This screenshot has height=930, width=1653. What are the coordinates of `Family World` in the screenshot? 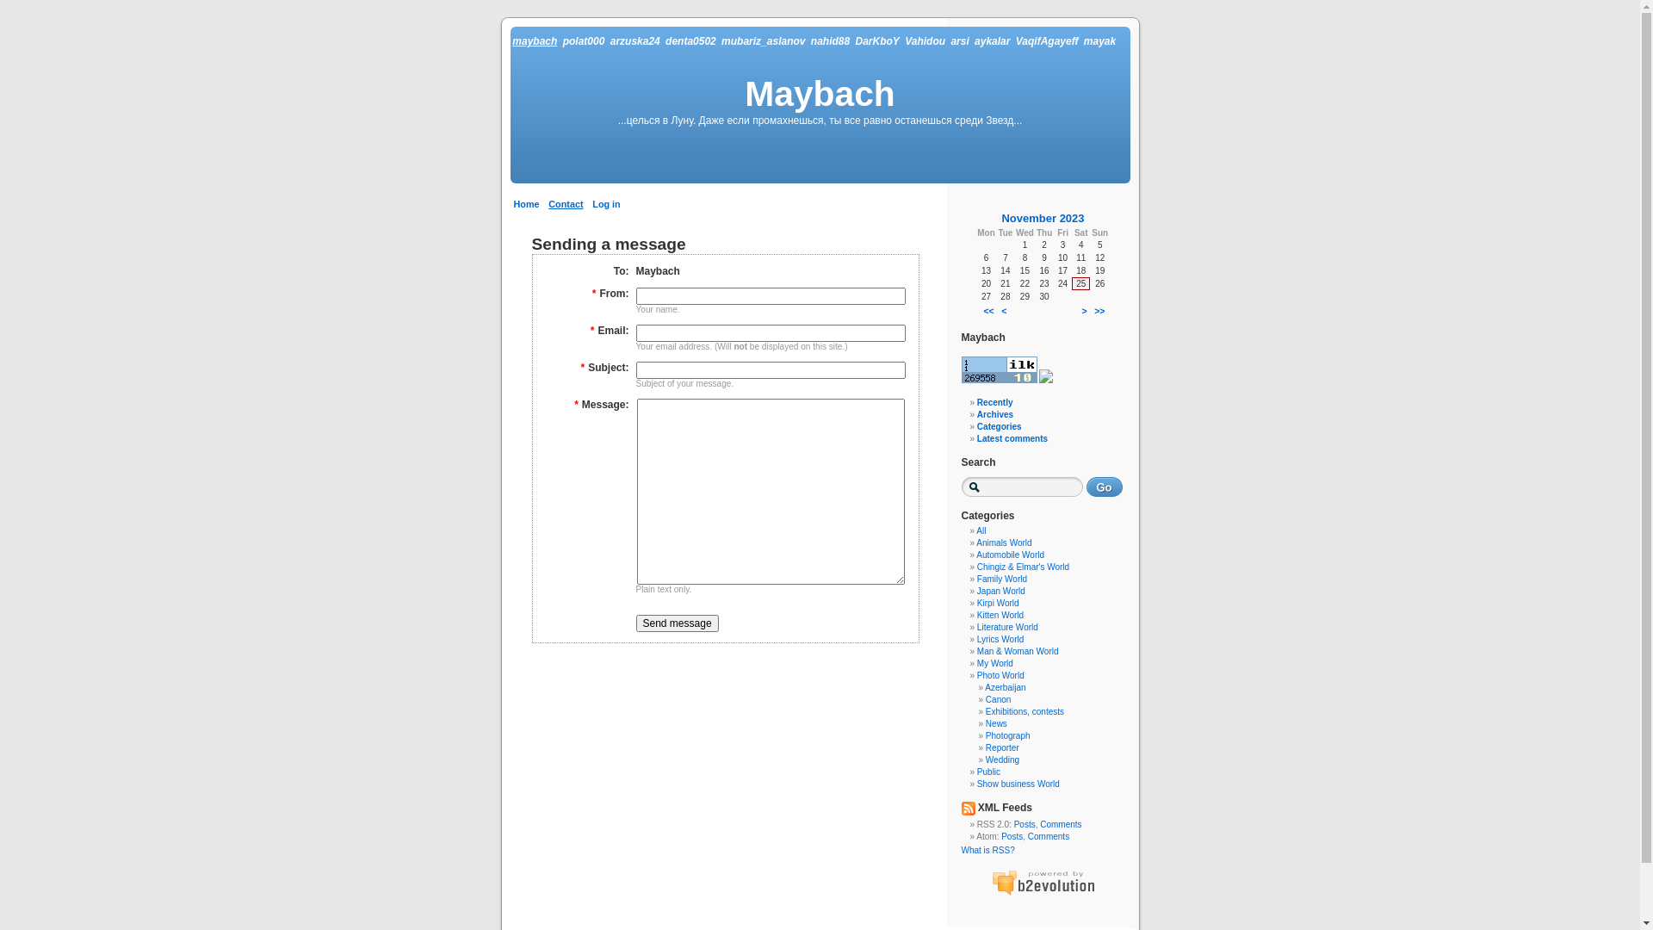 It's located at (1002, 579).